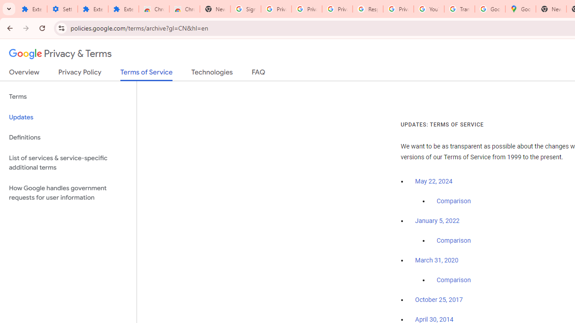  What do you see at coordinates (437, 221) in the screenshot?
I see `January 5, 2022` at bounding box center [437, 221].